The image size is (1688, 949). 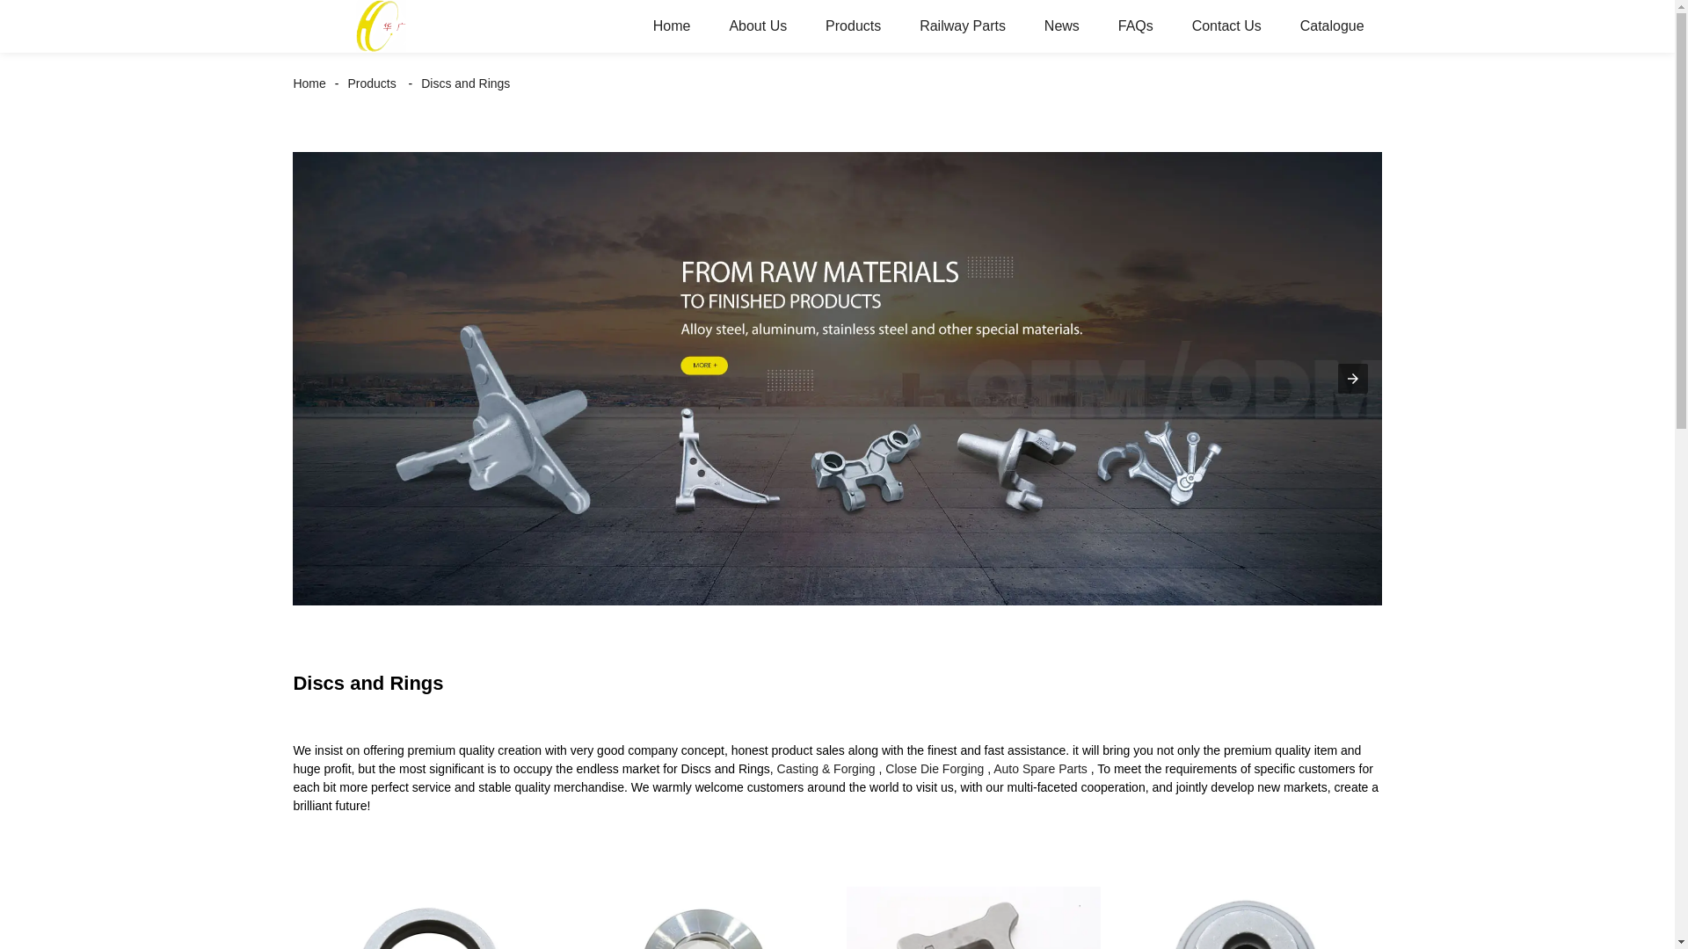 I want to click on About Us, so click(x=758, y=26).